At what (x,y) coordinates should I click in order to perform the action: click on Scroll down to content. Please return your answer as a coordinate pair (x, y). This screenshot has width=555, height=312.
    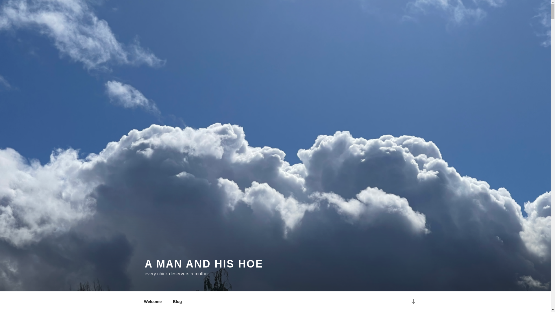
    Looking at the image, I should click on (413, 302).